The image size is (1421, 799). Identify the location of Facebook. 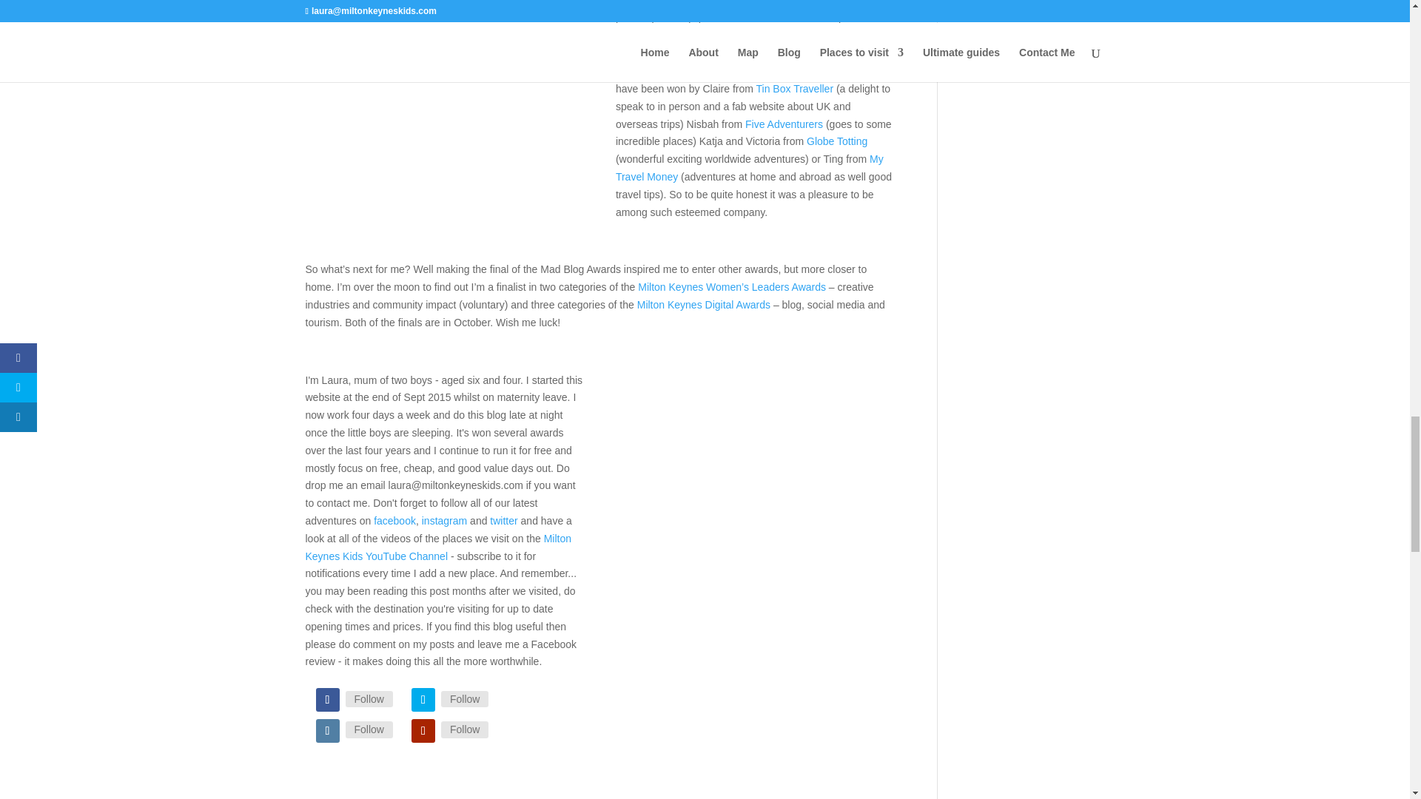
(369, 698).